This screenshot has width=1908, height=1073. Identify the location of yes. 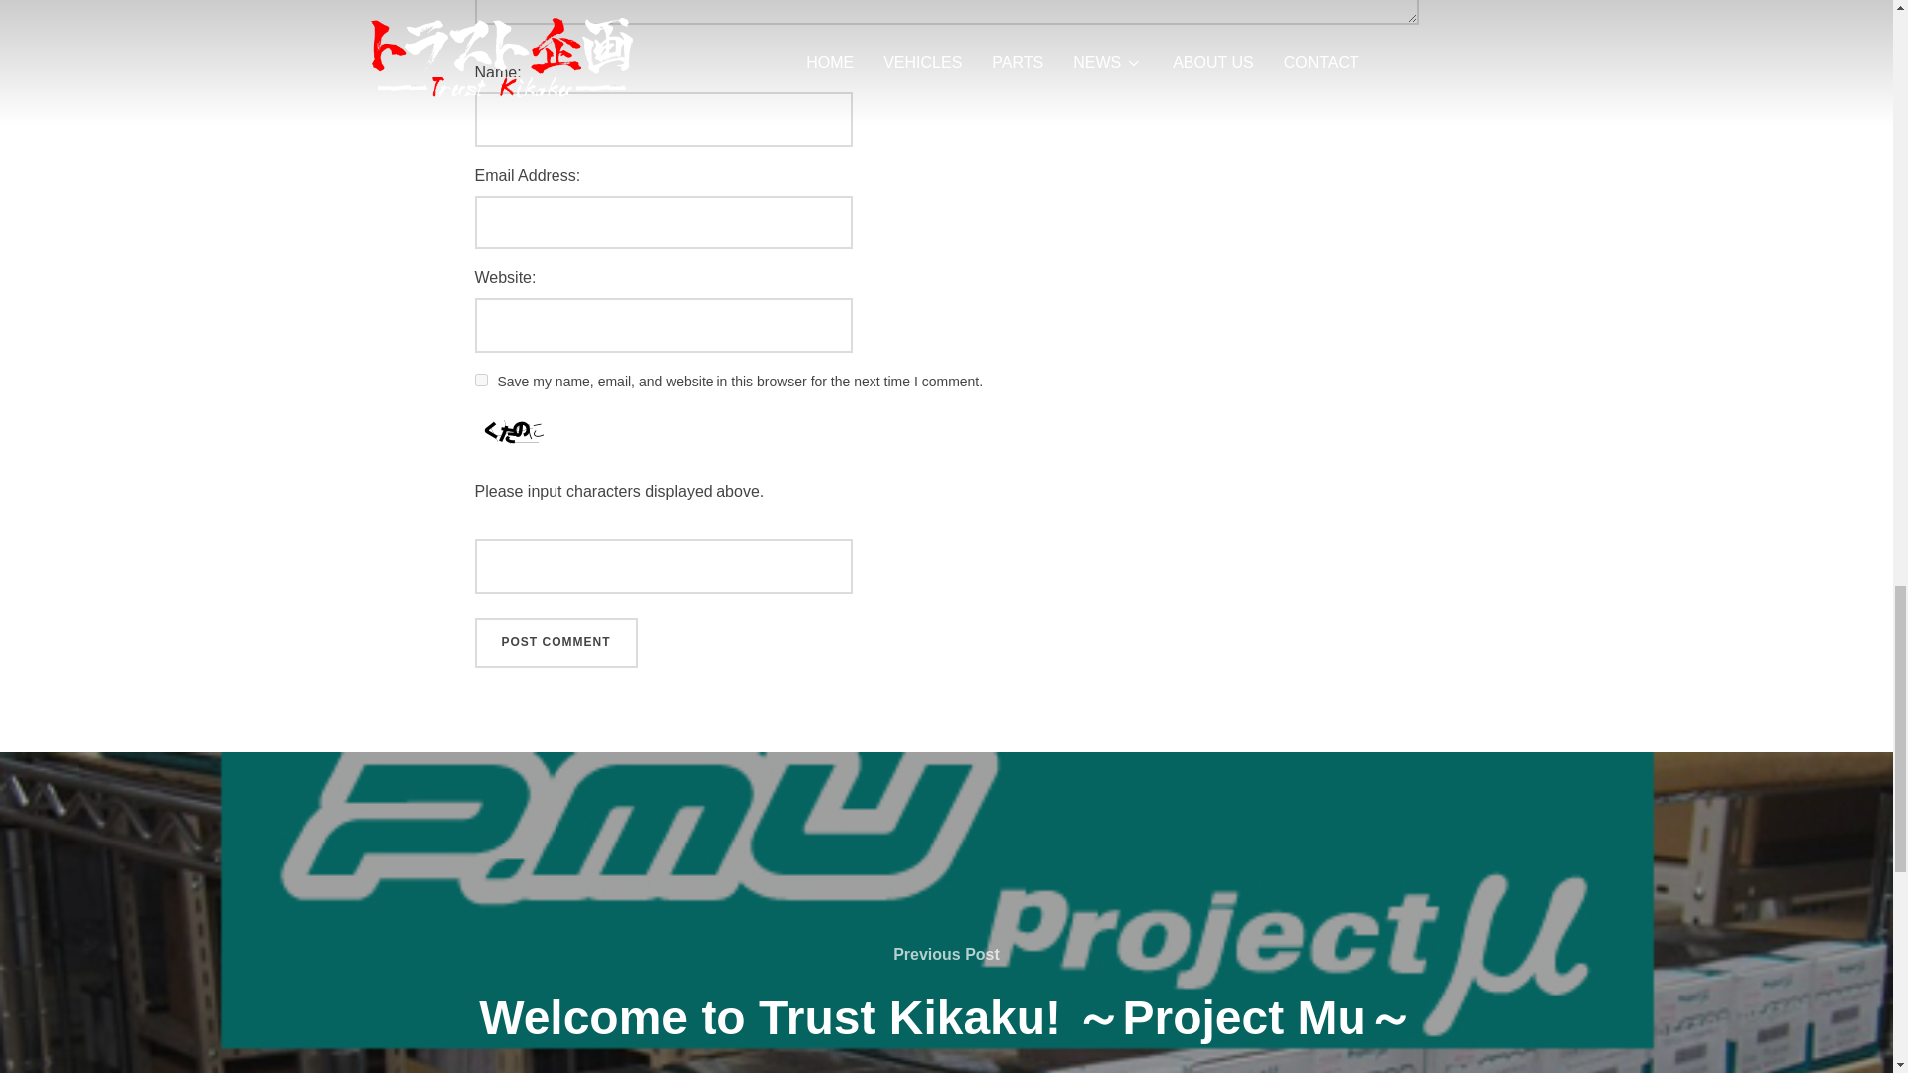
(481, 380).